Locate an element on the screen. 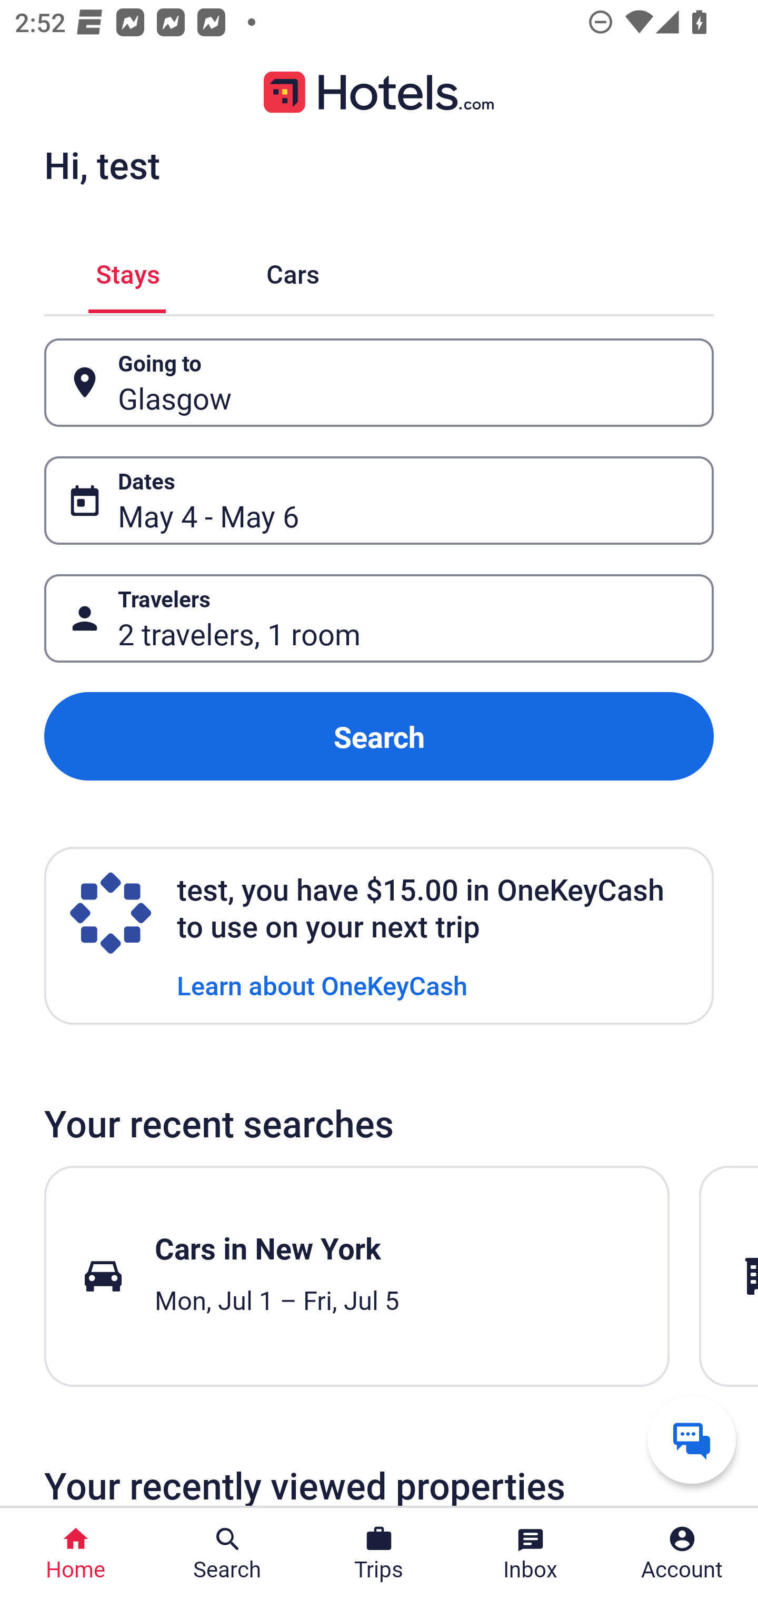 This screenshot has height=1600, width=758. Travelers Button 2 travelers, 1 room is located at coordinates (379, 618).